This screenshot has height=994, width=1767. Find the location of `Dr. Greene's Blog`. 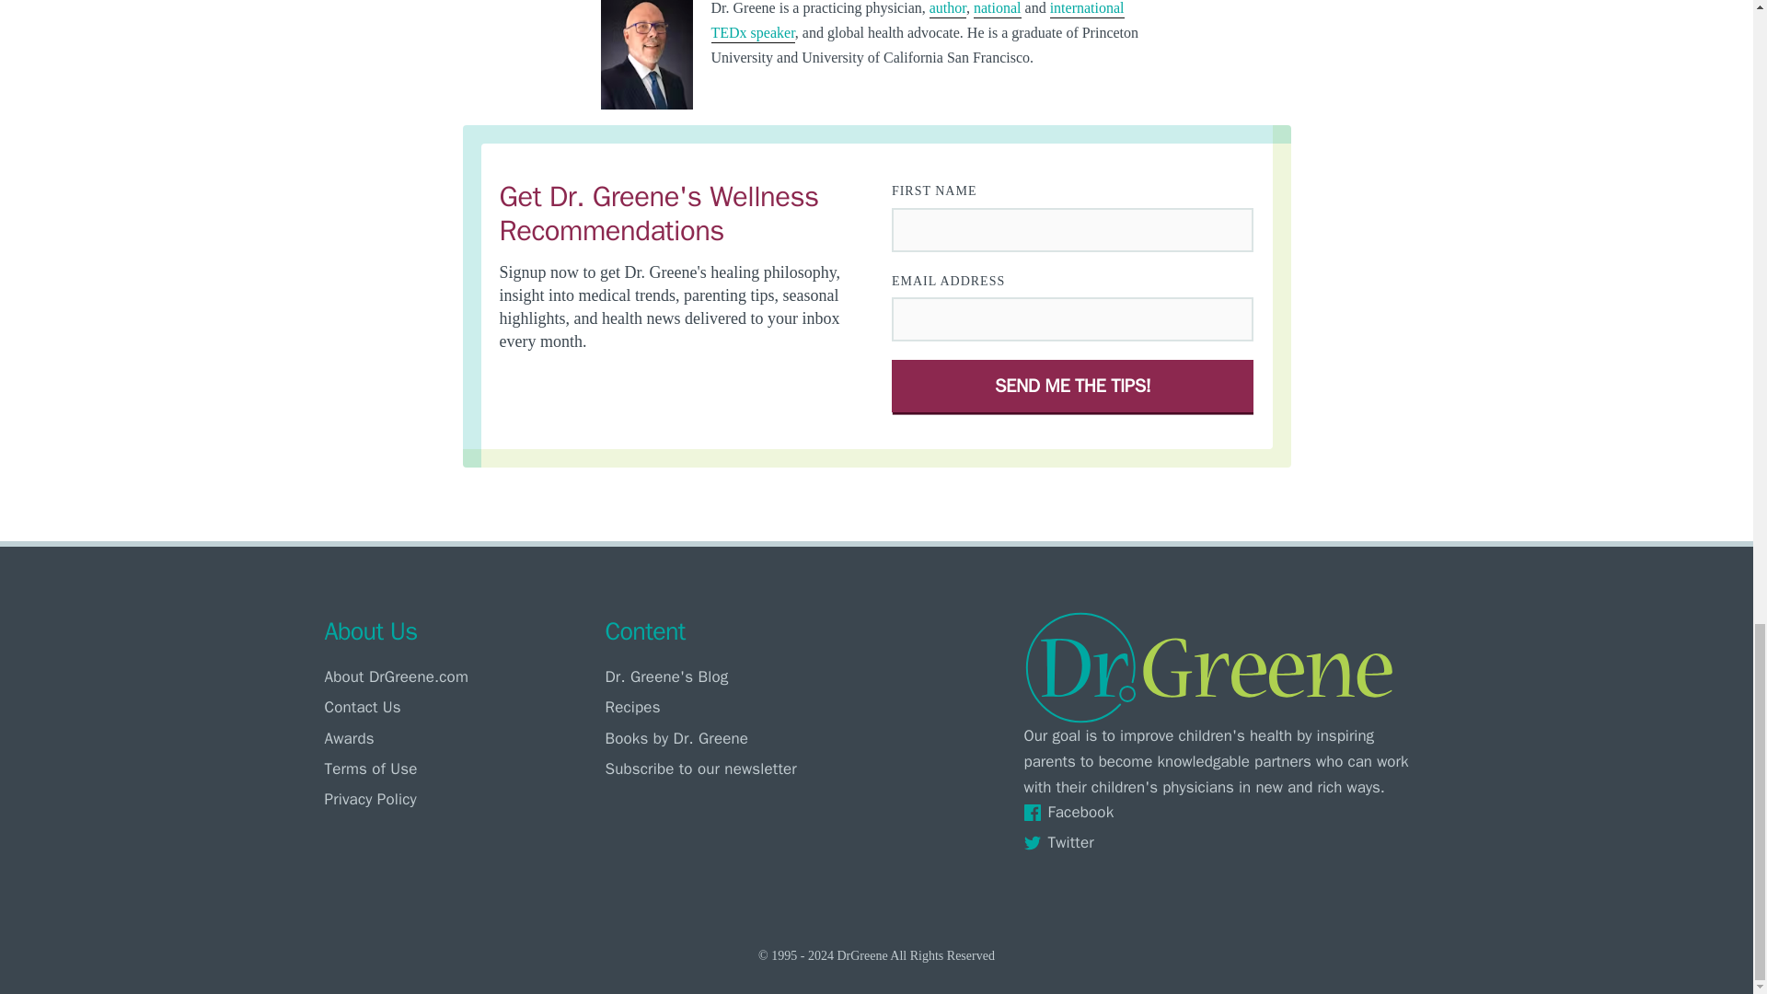

Dr. Greene's Blog is located at coordinates (741, 676).